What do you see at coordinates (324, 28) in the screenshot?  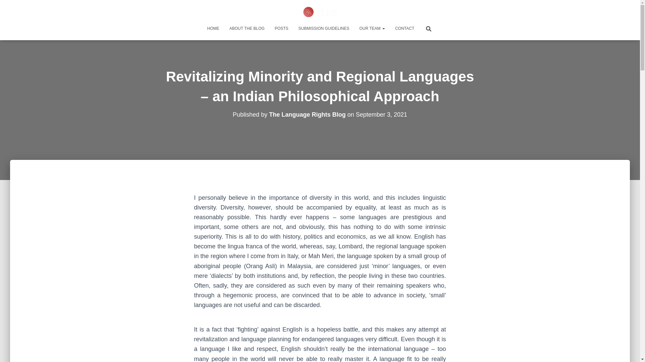 I see `SUBMISSION GUIDELINES` at bounding box center [324, 28].